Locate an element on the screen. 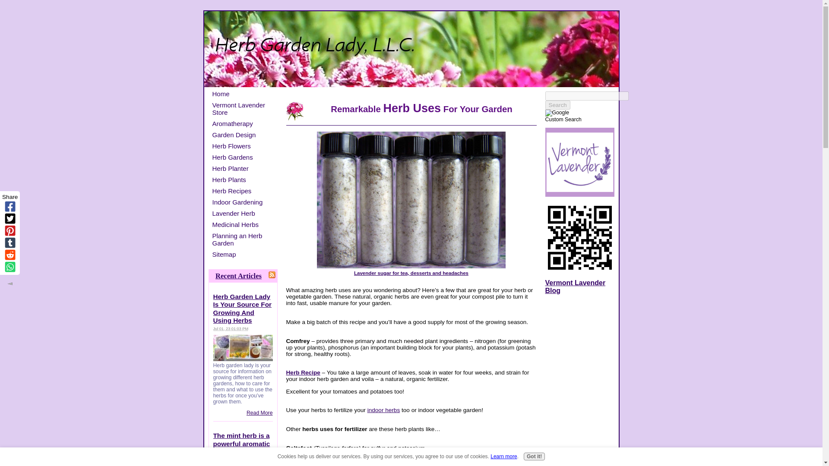 The width and height of the screenshot is (829, 466). Herb Recipes is located at coordinates (244, 191).